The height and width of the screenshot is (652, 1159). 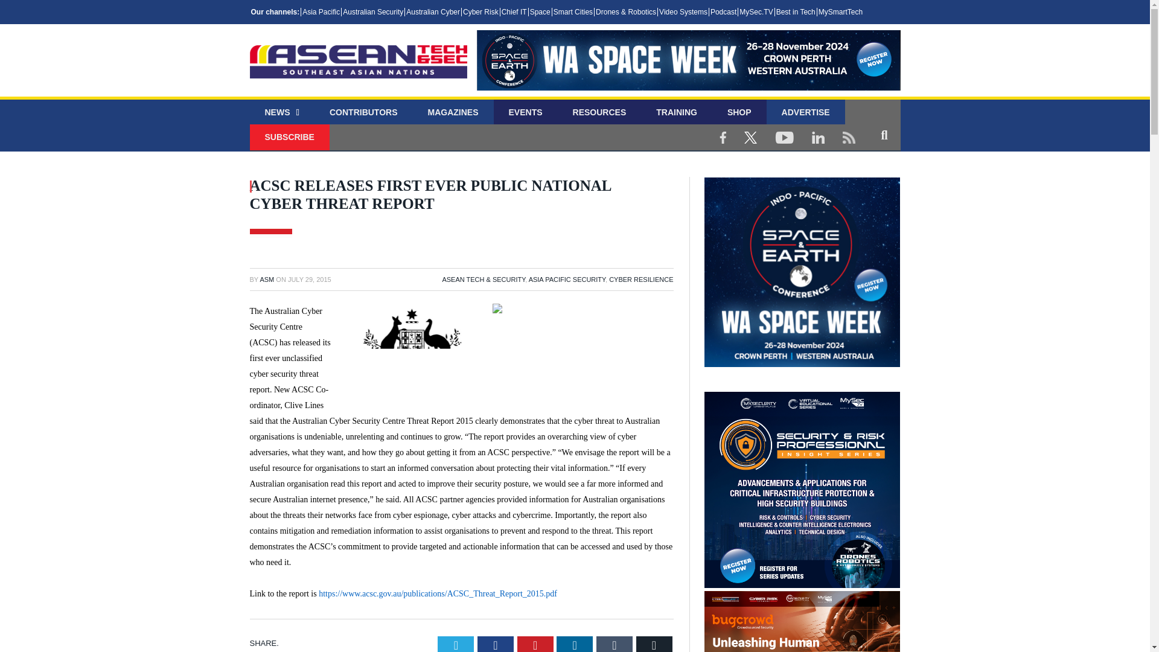 I want to click on TRAINING, so click(x=676, y=112).